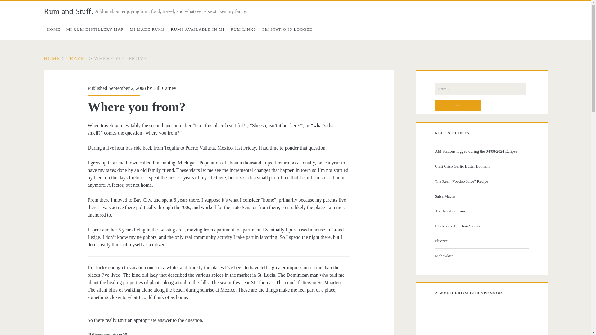  What do you see at coordinates (243, 29) in the screenshot?
I see `RUM LINKS` at bounding box center [243, 29].